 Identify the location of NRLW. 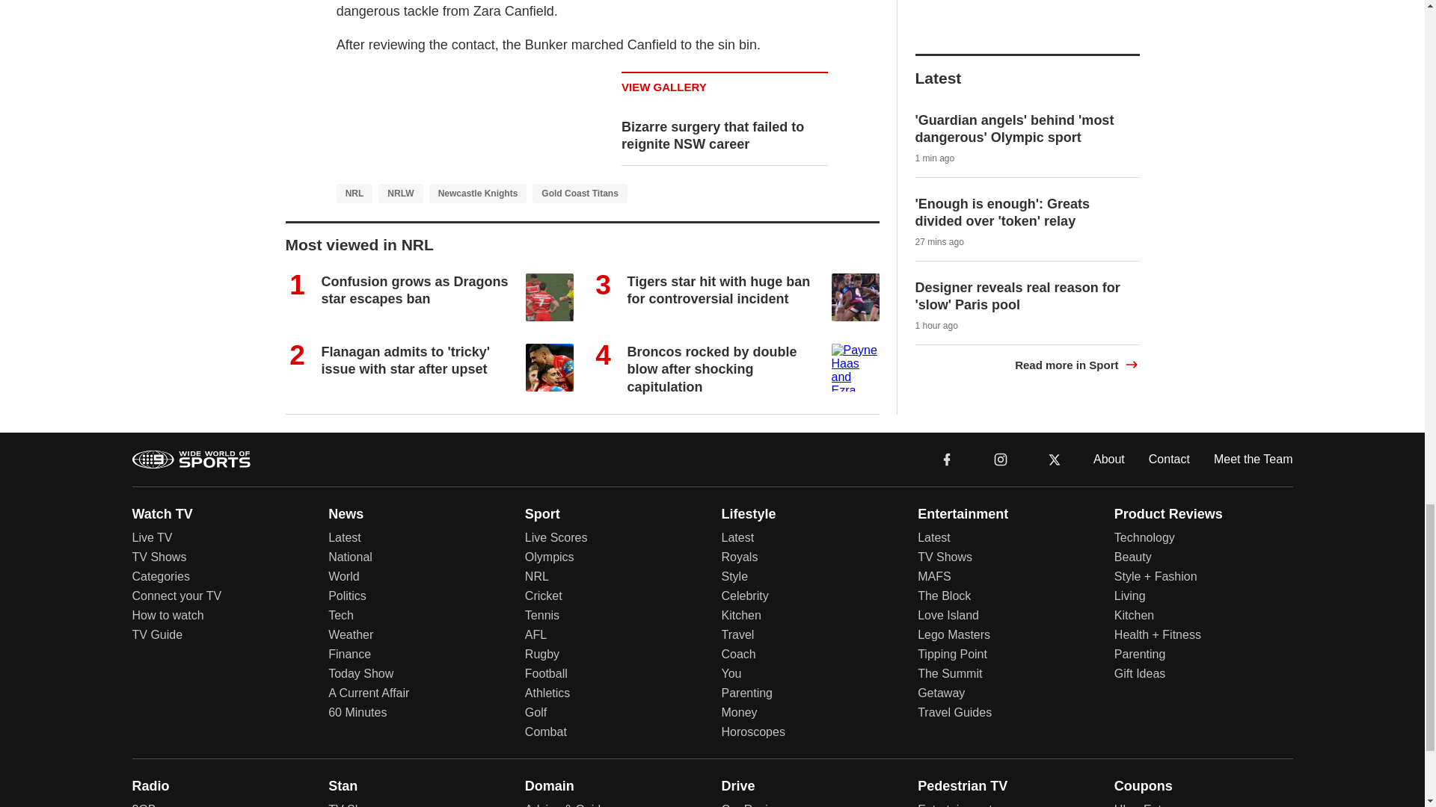
(400, 194).